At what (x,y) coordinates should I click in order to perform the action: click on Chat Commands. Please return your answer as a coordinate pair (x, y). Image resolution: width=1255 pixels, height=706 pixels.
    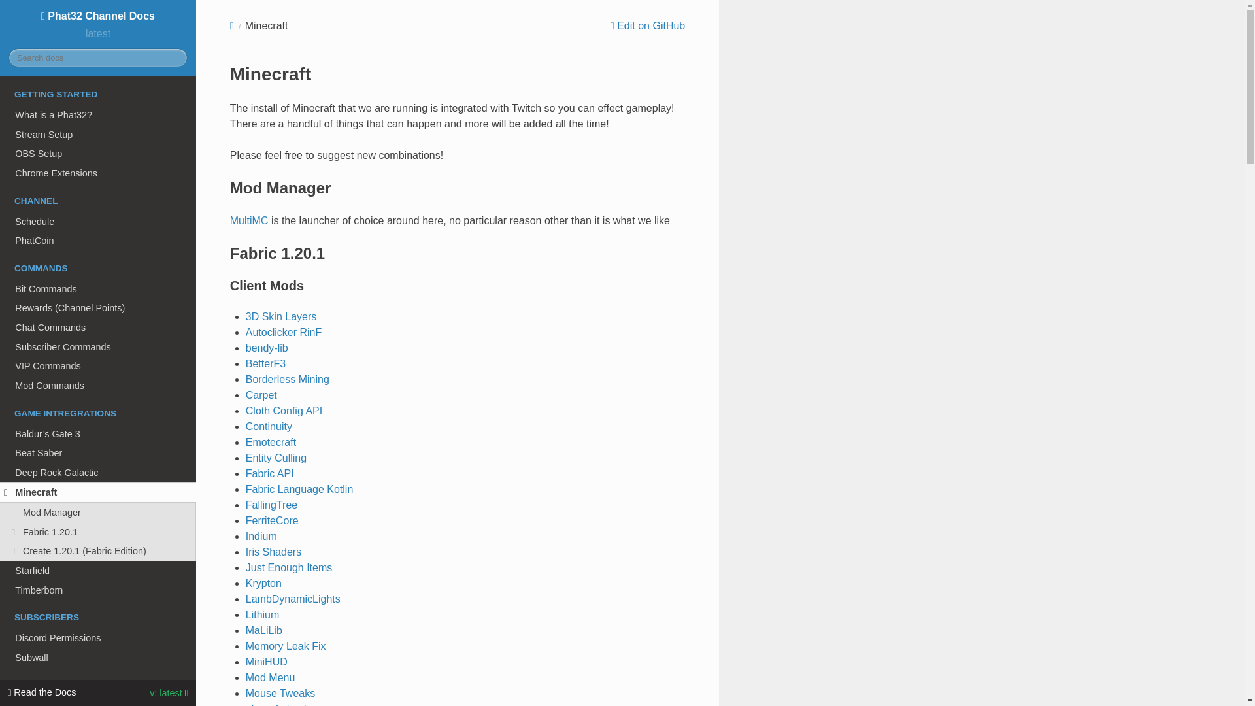
    Looking at the image, I should click on (98, 328).